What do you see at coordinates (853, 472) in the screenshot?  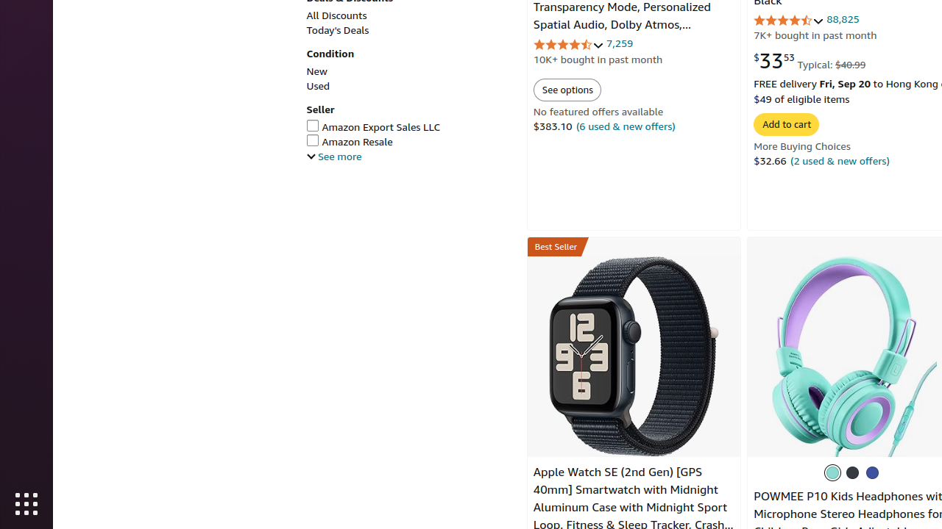 I see `Black` at bounding box center [853, 472].